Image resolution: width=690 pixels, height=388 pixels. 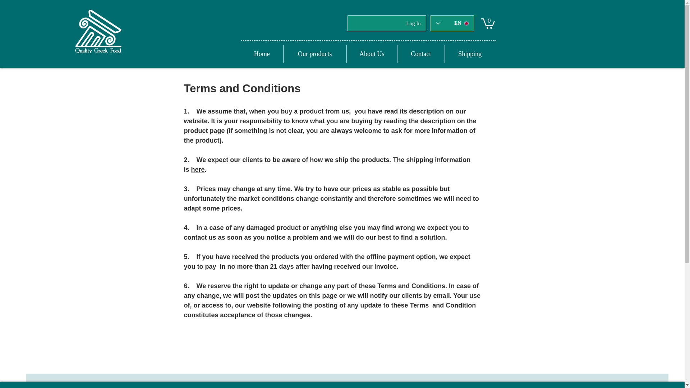 I want to click on Contact, so click(x=420, y=54).